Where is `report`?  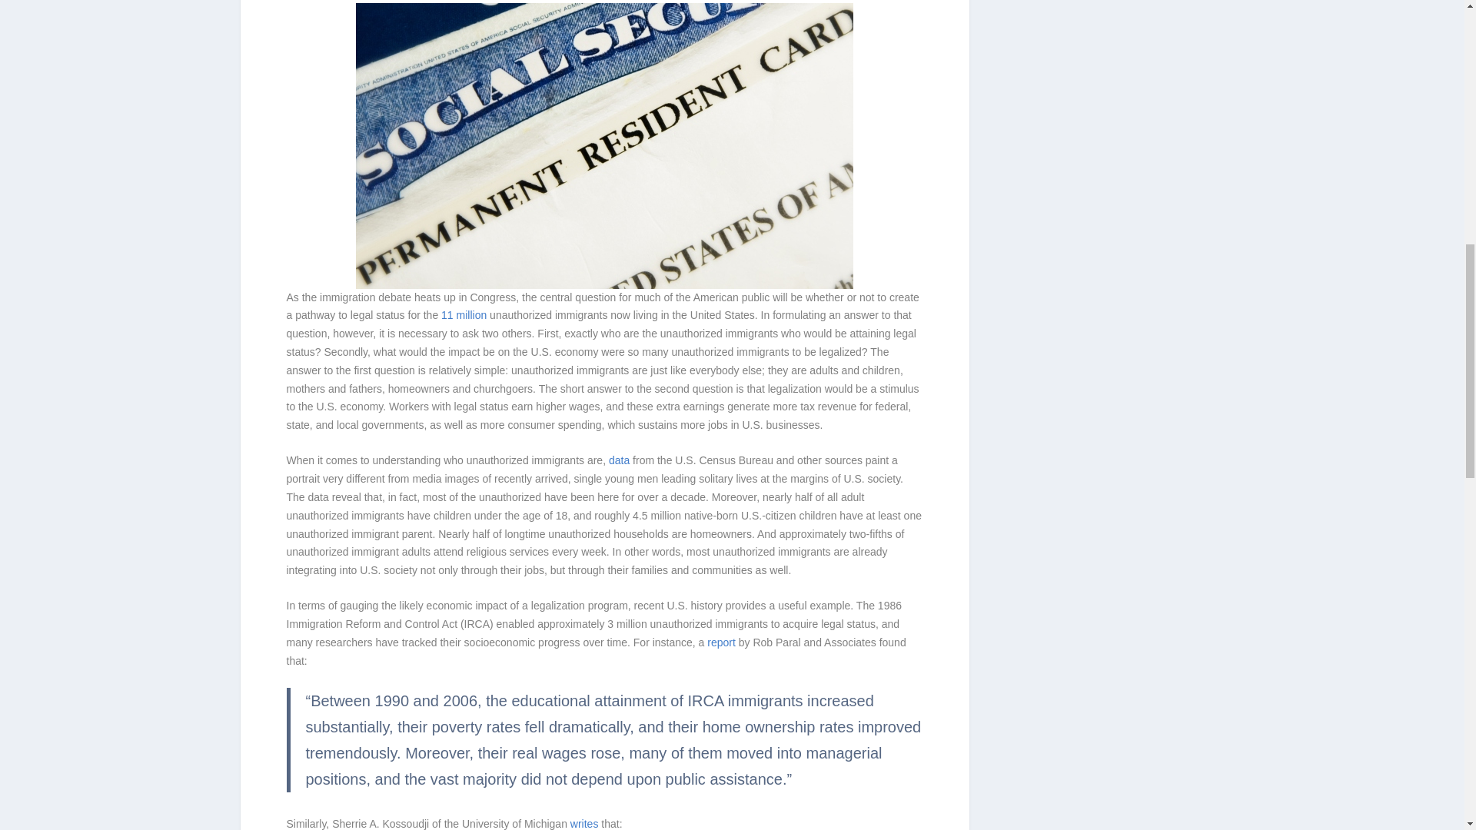 report is located at coordinates (721, 642).